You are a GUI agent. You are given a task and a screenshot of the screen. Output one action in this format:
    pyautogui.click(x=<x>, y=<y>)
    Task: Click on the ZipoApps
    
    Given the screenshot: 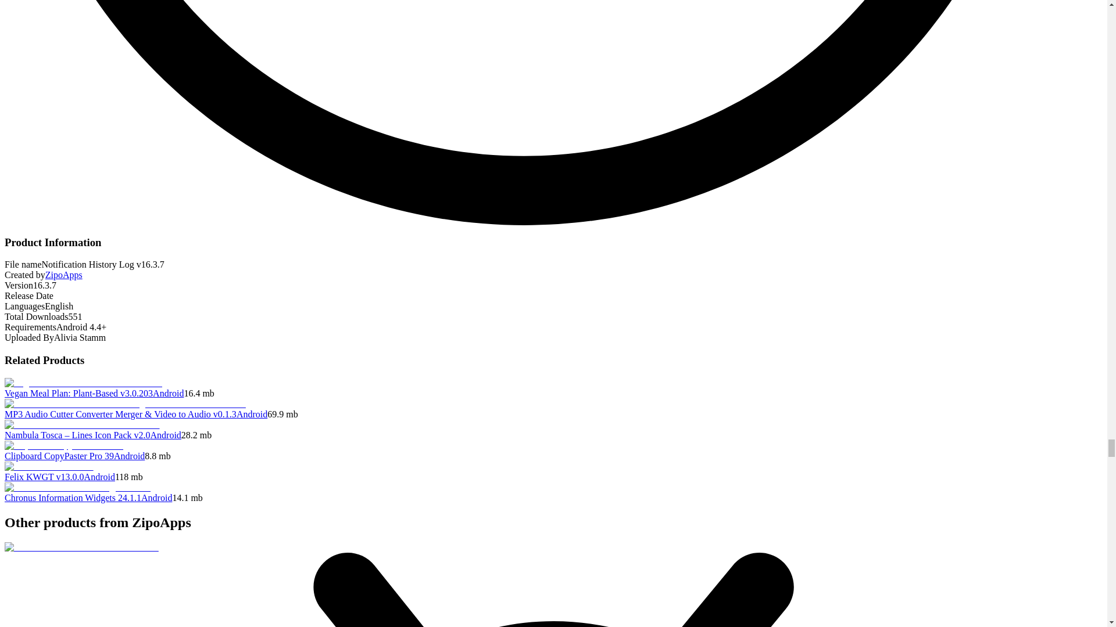 What is the action you would take?
    pyautogui.click(x=64, y=275)
    